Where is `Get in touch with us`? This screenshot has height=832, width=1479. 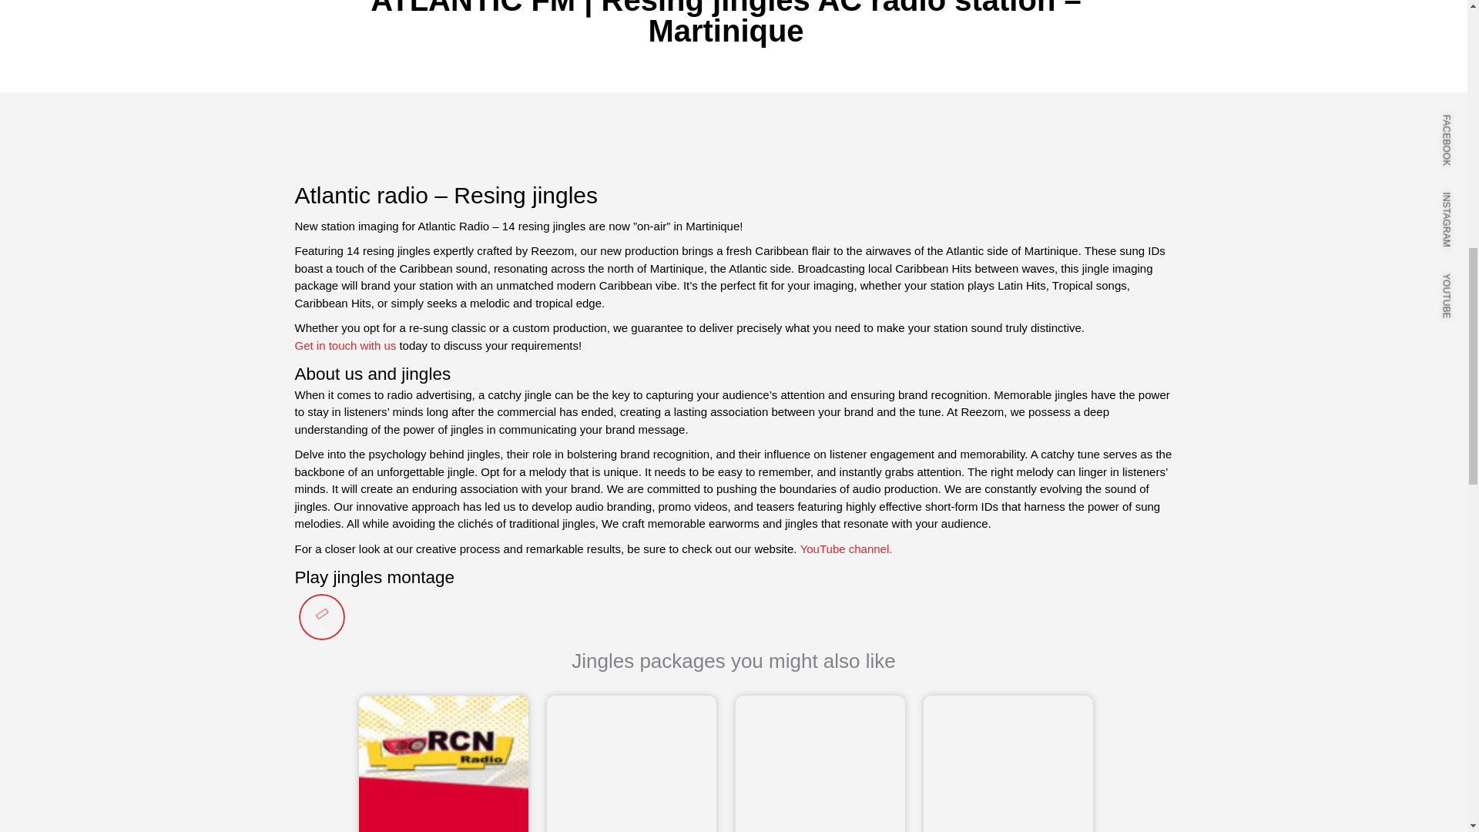 Get in touch with us is located at coordinates (345, 347).